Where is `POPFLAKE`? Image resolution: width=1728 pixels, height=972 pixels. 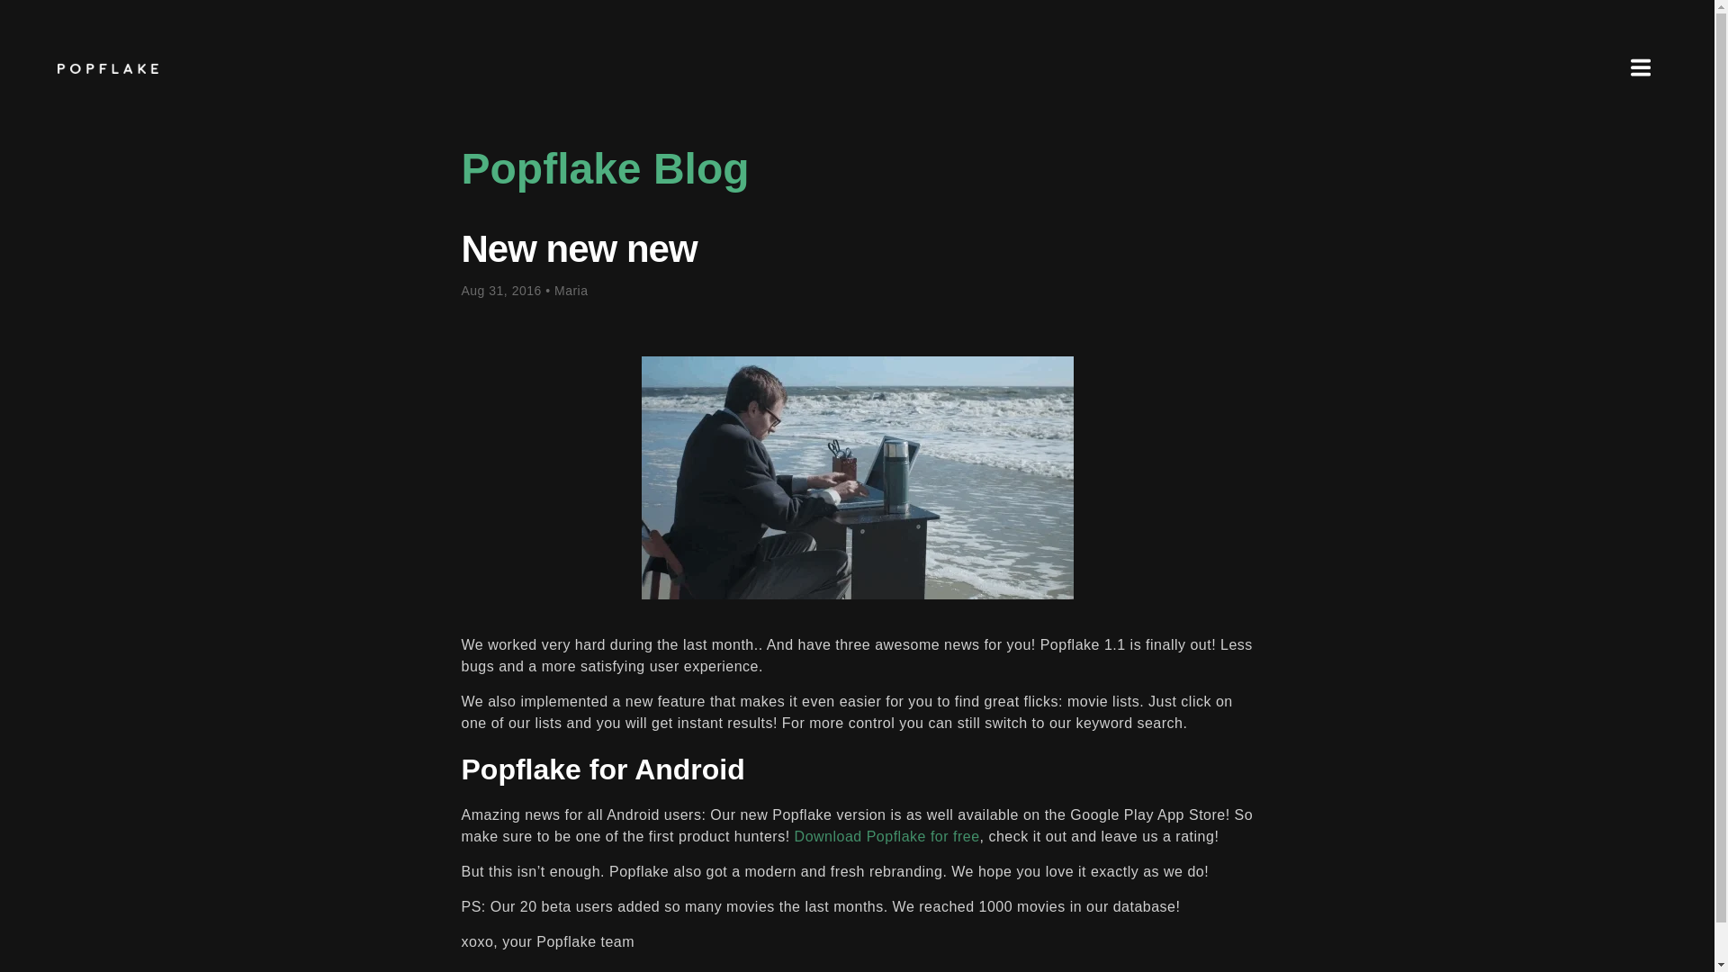
POPFLAKE is located at coordinates (108, 67).